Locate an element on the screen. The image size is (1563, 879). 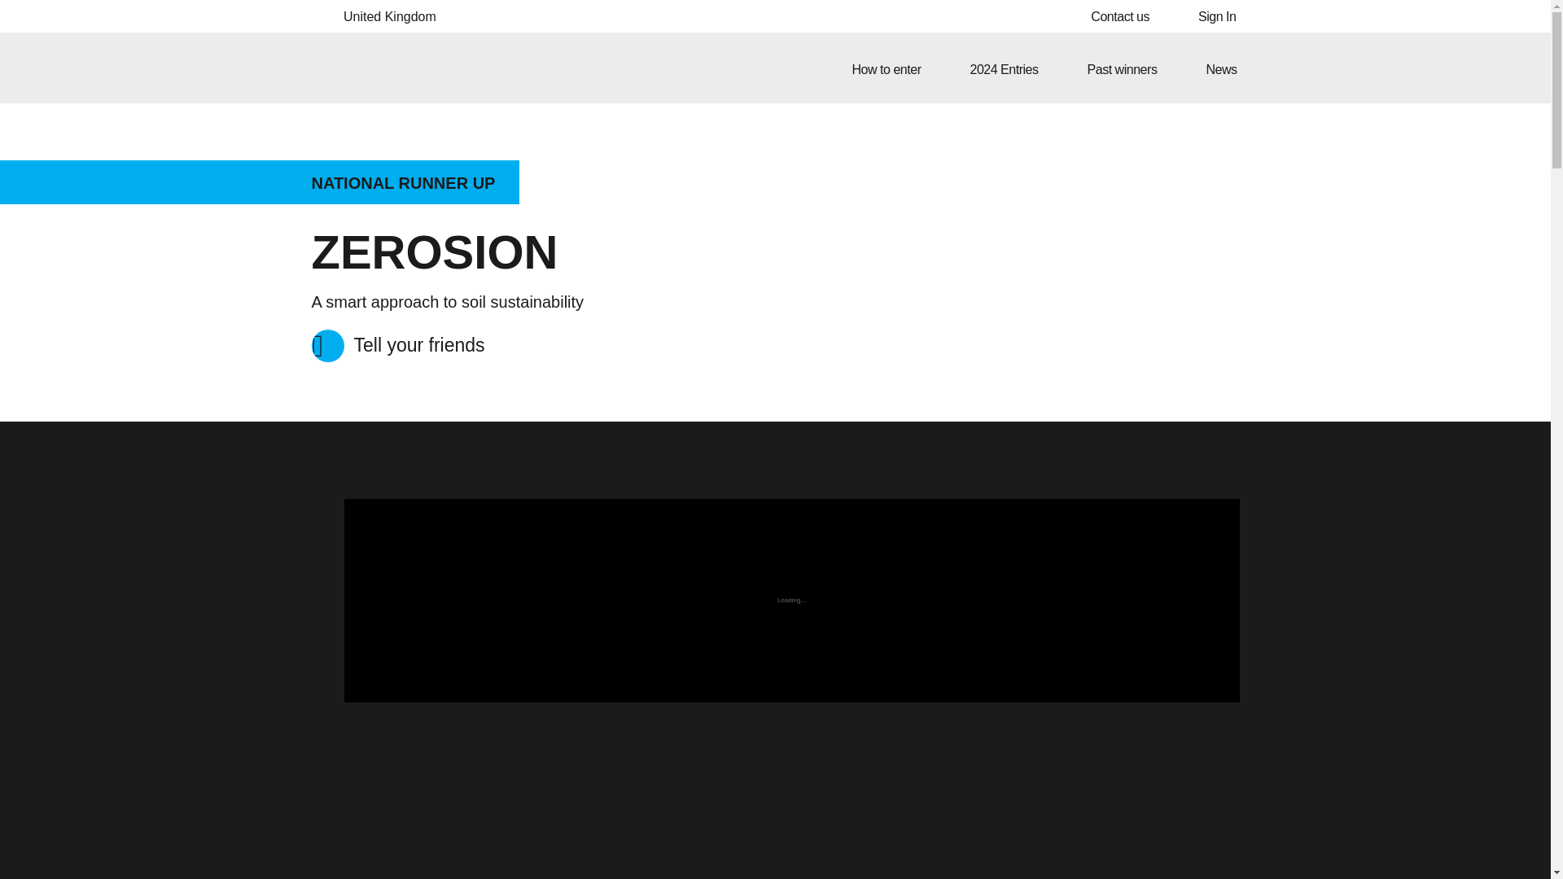
Where are they now is located at coordinates (1071, 145).